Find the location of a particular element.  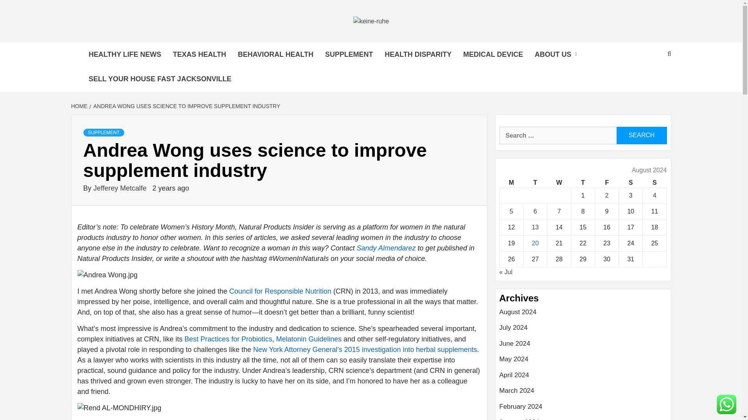

SELL YOUR HOUSE FAST JACKSONVILLE is located at coordinates (160, 79).